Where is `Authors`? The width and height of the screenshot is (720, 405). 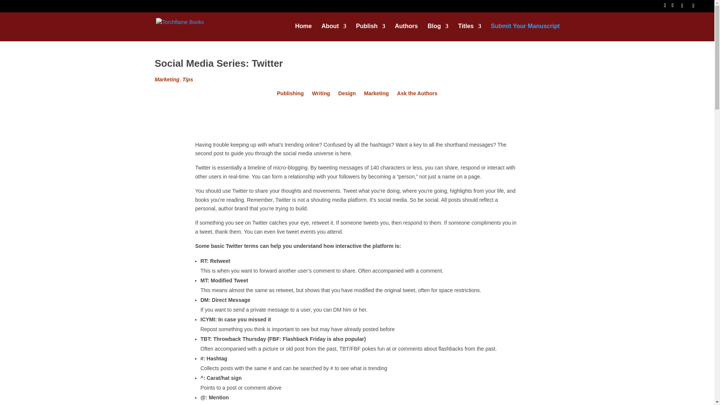
Authors is located at coordinates (406, 32).